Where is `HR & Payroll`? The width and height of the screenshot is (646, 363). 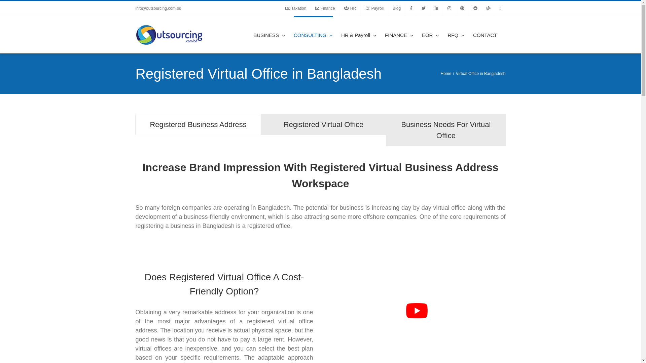
HR & Payroll is located at coordinates (359, 35).